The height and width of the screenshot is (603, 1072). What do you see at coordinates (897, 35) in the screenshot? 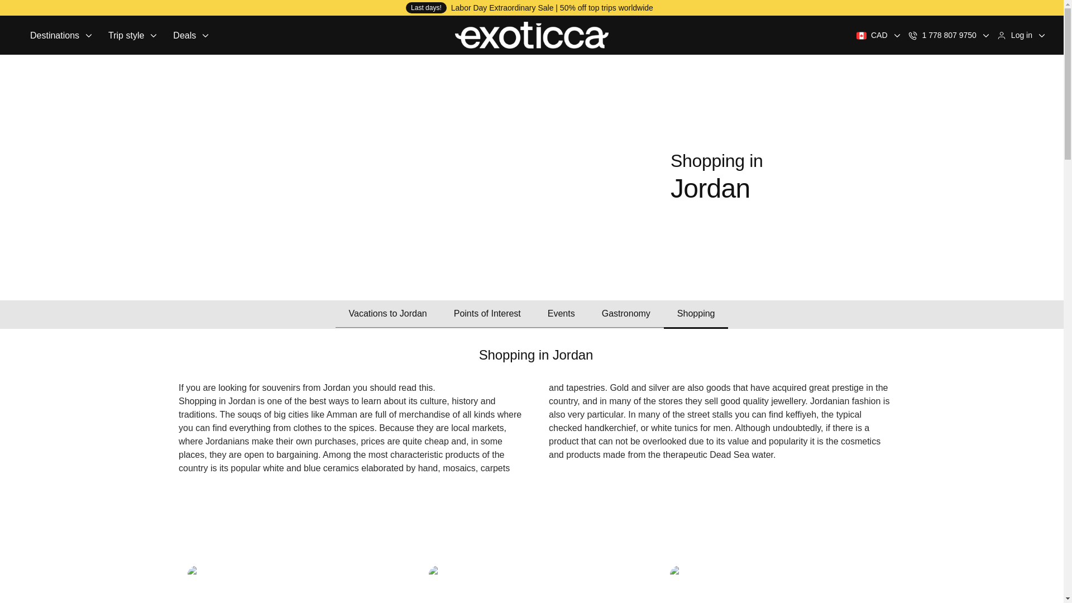
I see `arrow-icon` at bounding box center [897, 35].